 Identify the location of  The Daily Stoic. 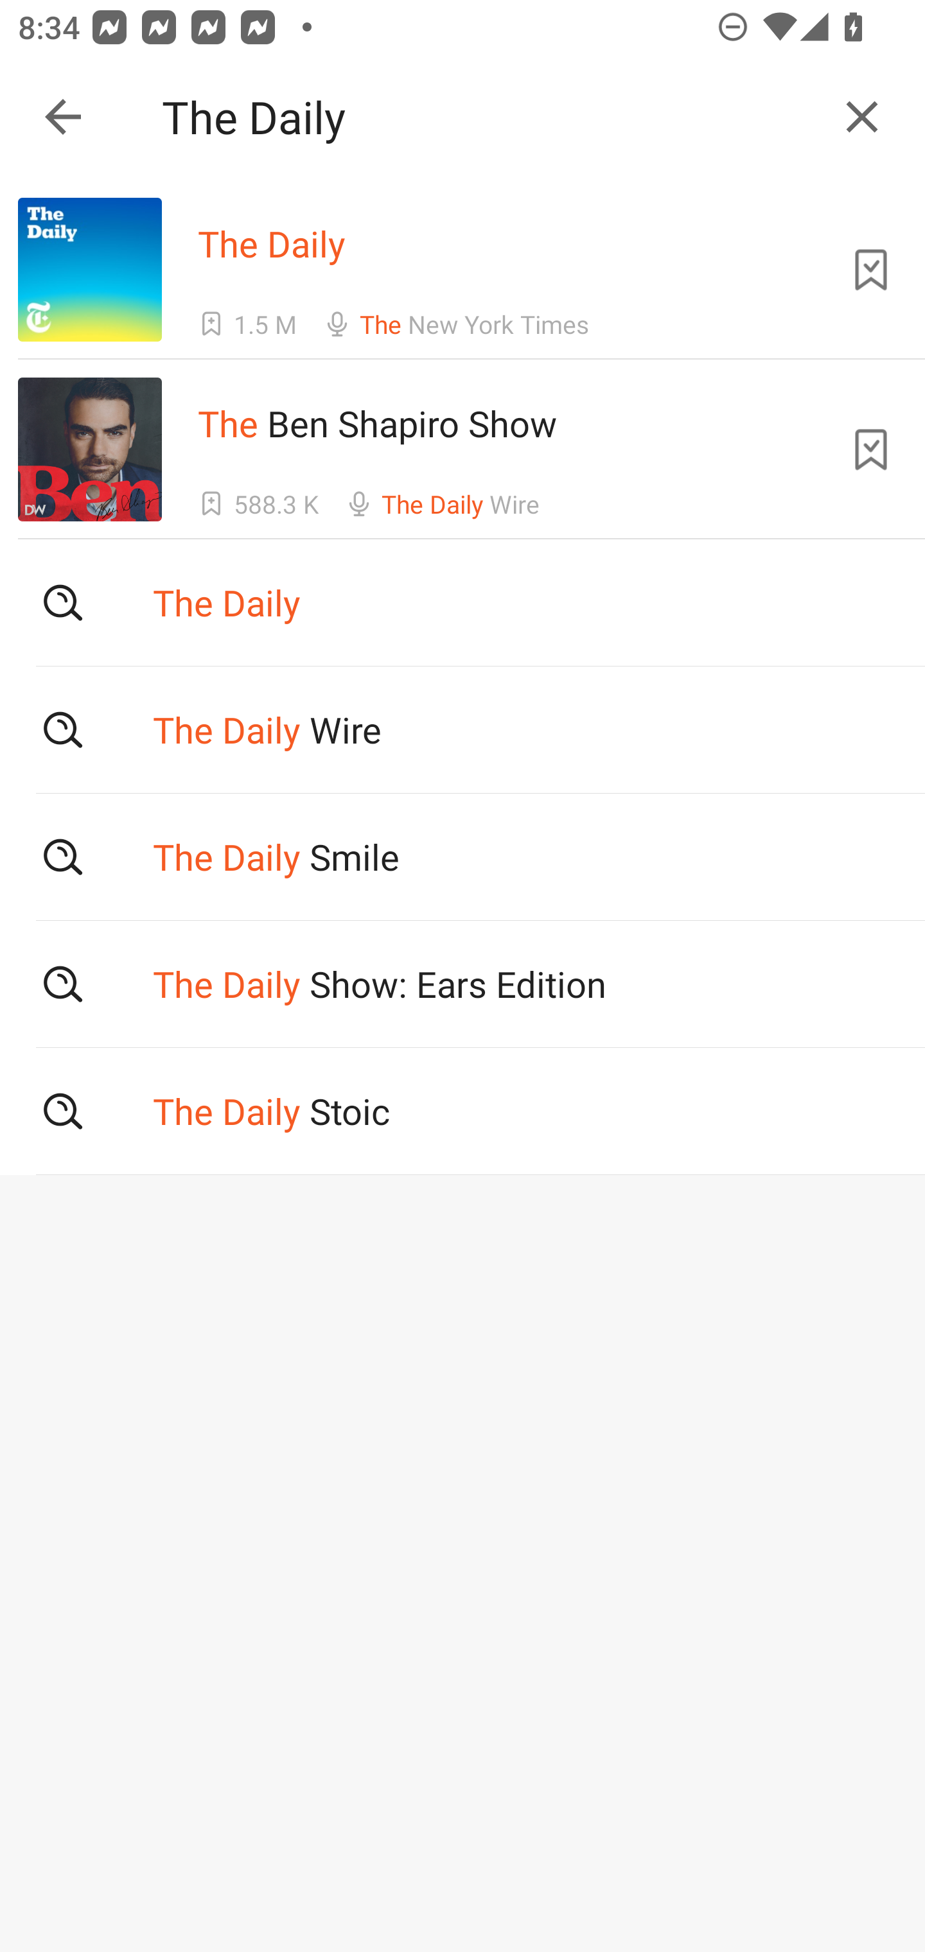
(463, 1111).